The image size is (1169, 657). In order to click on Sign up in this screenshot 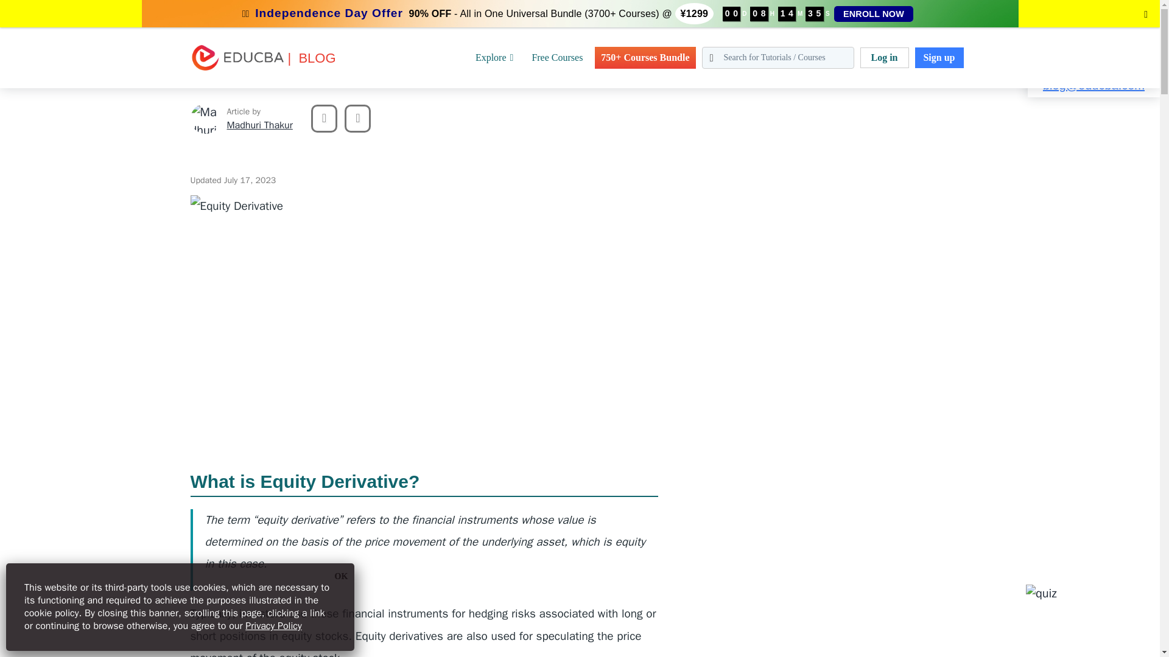, I will do `click(939, 57)`.